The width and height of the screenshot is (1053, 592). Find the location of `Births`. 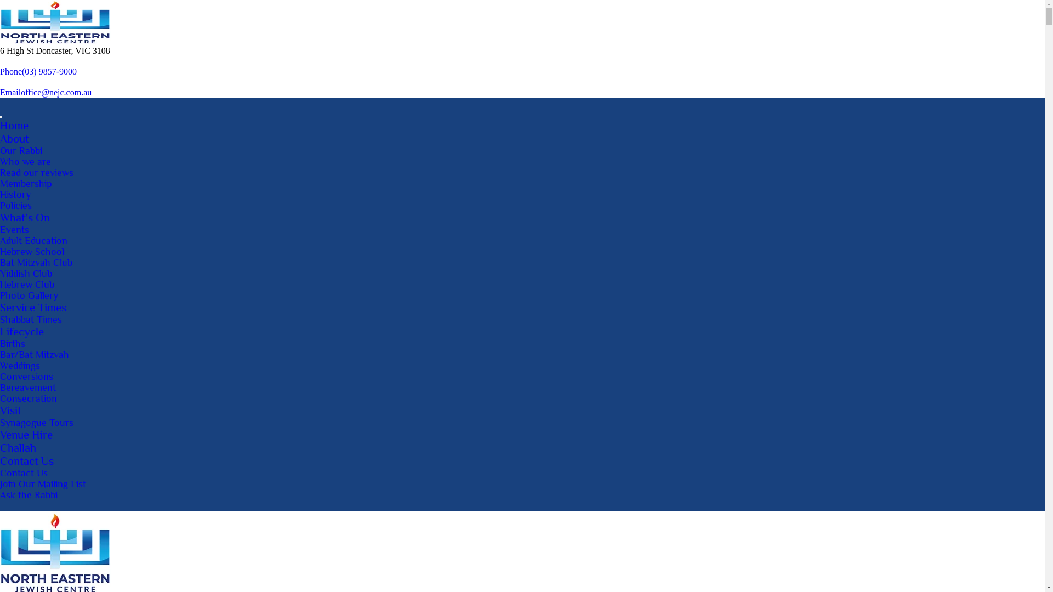

Births is located at coordinates (13, 344).